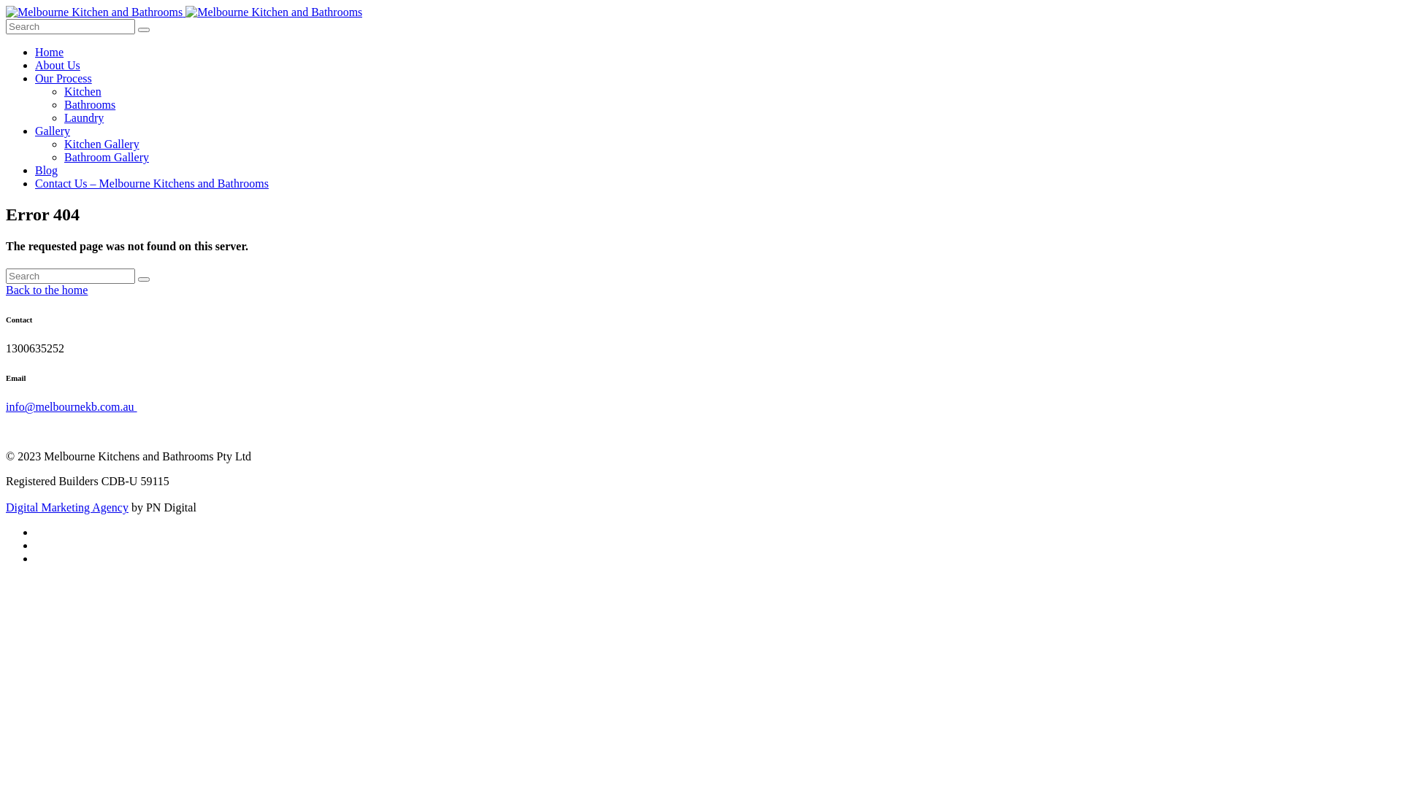  Describe the element at coordinates (72, 407) in the screenshot. I see `info@melbournekb.com.au ` at that location.